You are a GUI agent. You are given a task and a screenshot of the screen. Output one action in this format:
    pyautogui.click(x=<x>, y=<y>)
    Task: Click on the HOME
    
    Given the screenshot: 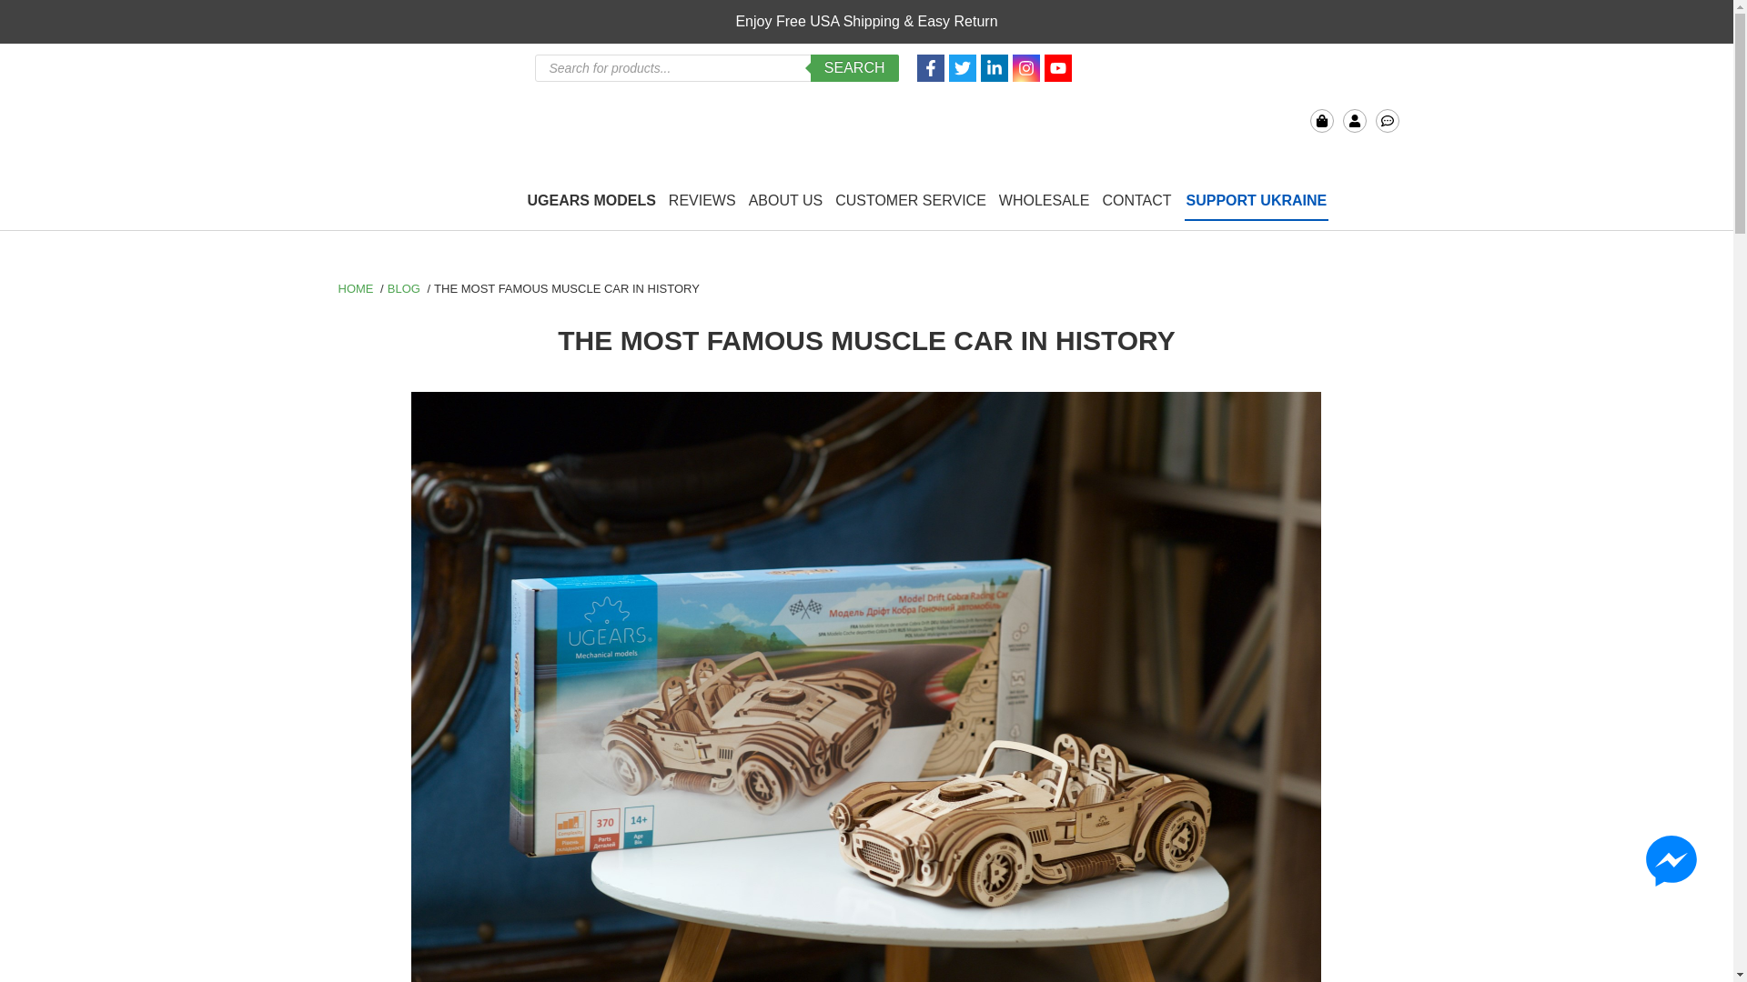 What is the action you would take?
    pyautogui.click(x=355, y=288)
    